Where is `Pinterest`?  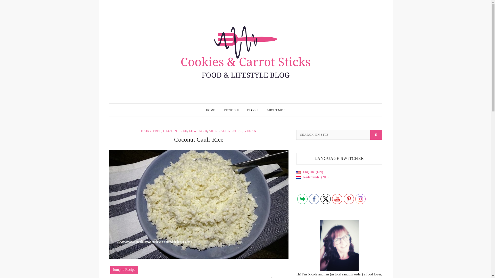
Pinterest is located at coordinates (349, 199).